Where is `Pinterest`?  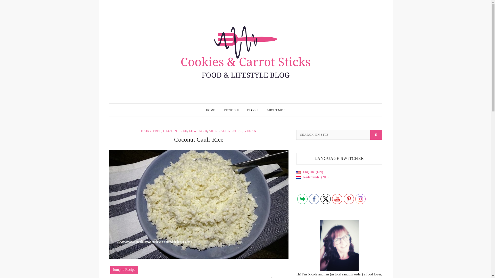
Pinterest is located at coordinates (349, 199).